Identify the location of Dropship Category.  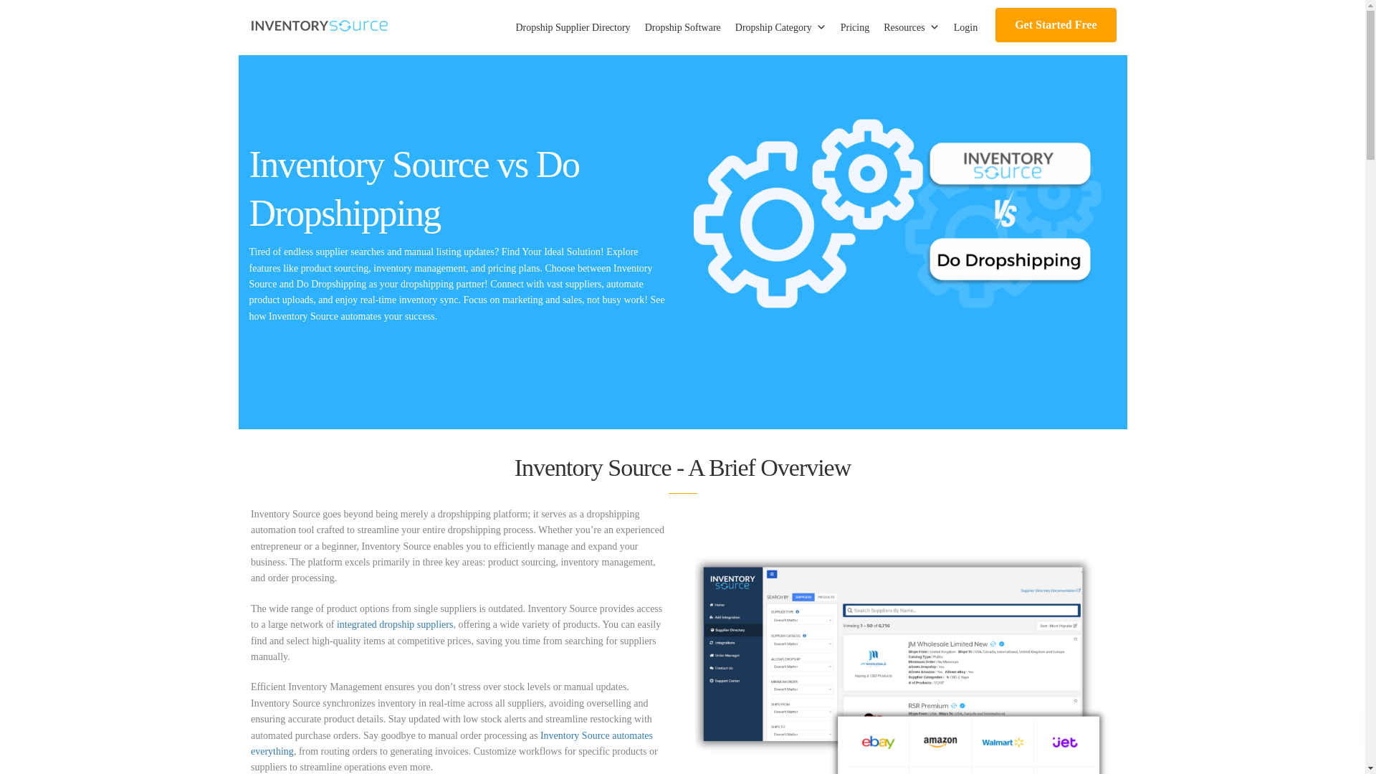
(780, 27).